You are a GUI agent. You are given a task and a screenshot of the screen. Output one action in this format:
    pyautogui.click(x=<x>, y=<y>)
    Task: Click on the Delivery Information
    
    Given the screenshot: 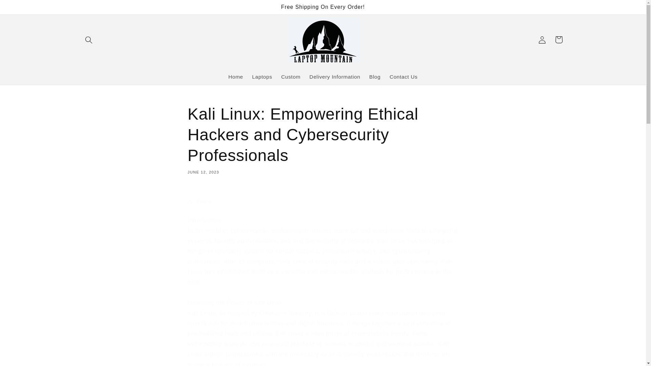 What is the action you would take?
    pyautogui.click(x=334, y=77)
    